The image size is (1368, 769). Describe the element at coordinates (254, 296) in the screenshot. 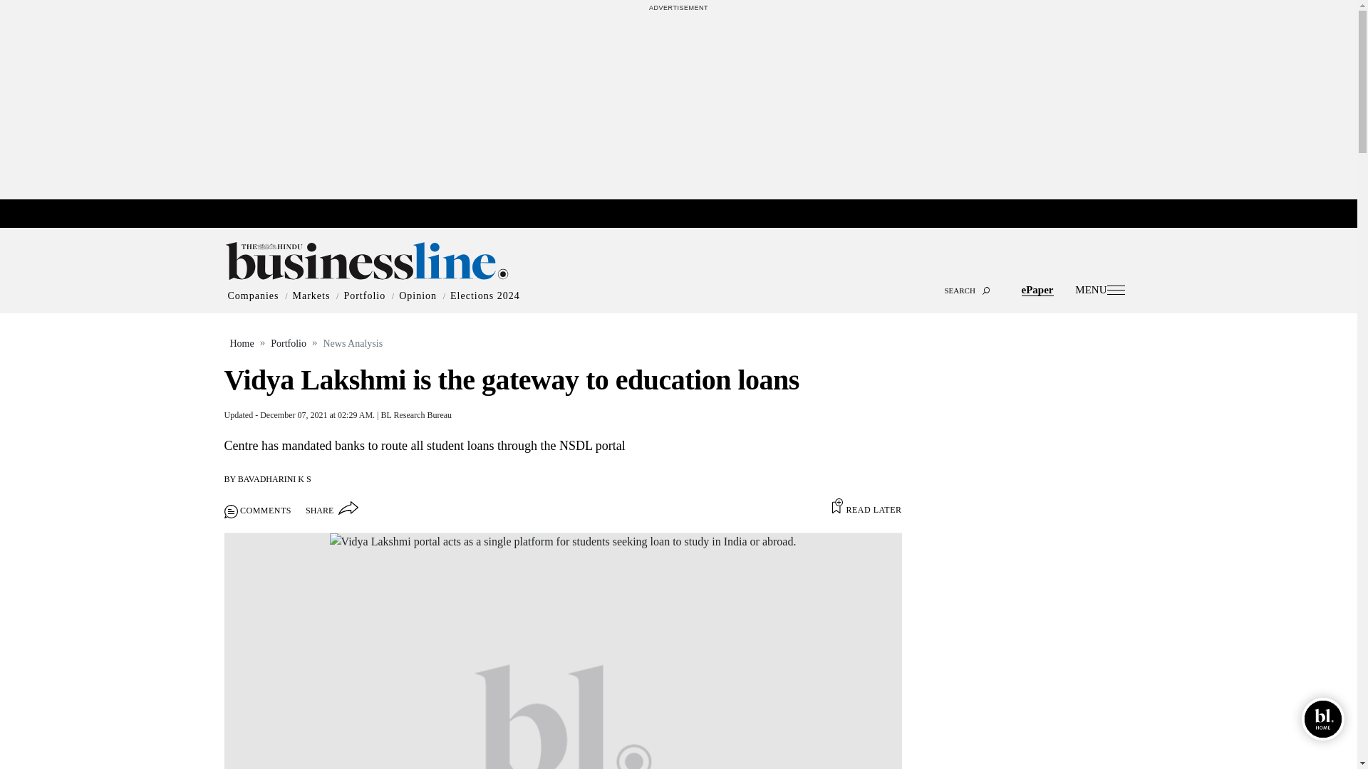

I see `Companies` at that location.